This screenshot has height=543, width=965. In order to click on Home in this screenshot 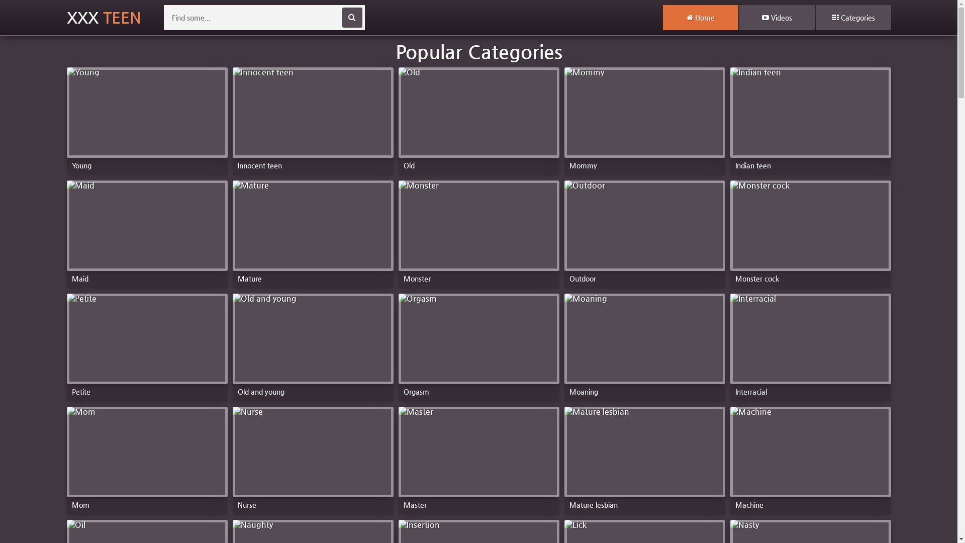, I will do `click(700, 18)`.